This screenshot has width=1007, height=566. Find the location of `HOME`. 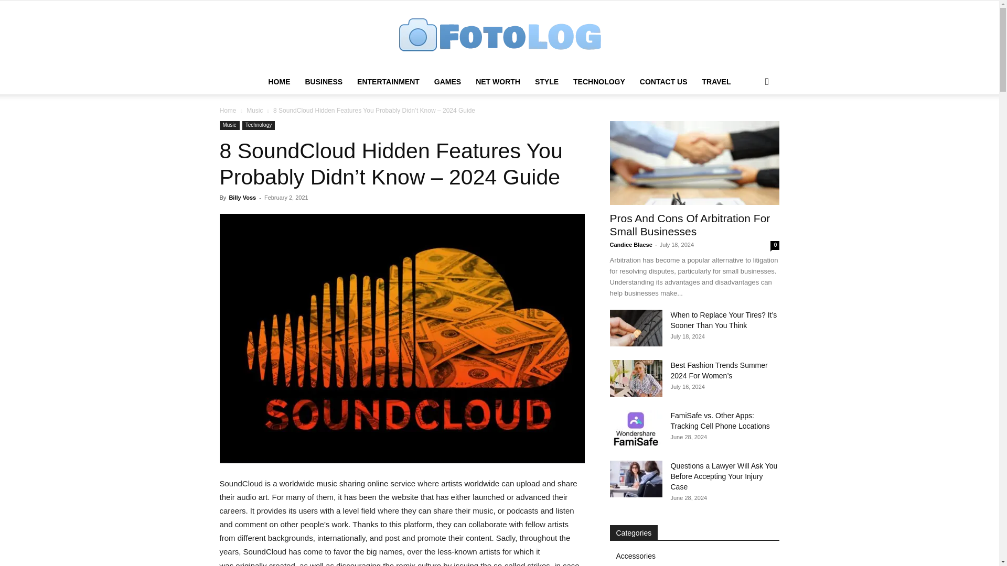

HOME is located at coordinates (279, 82).